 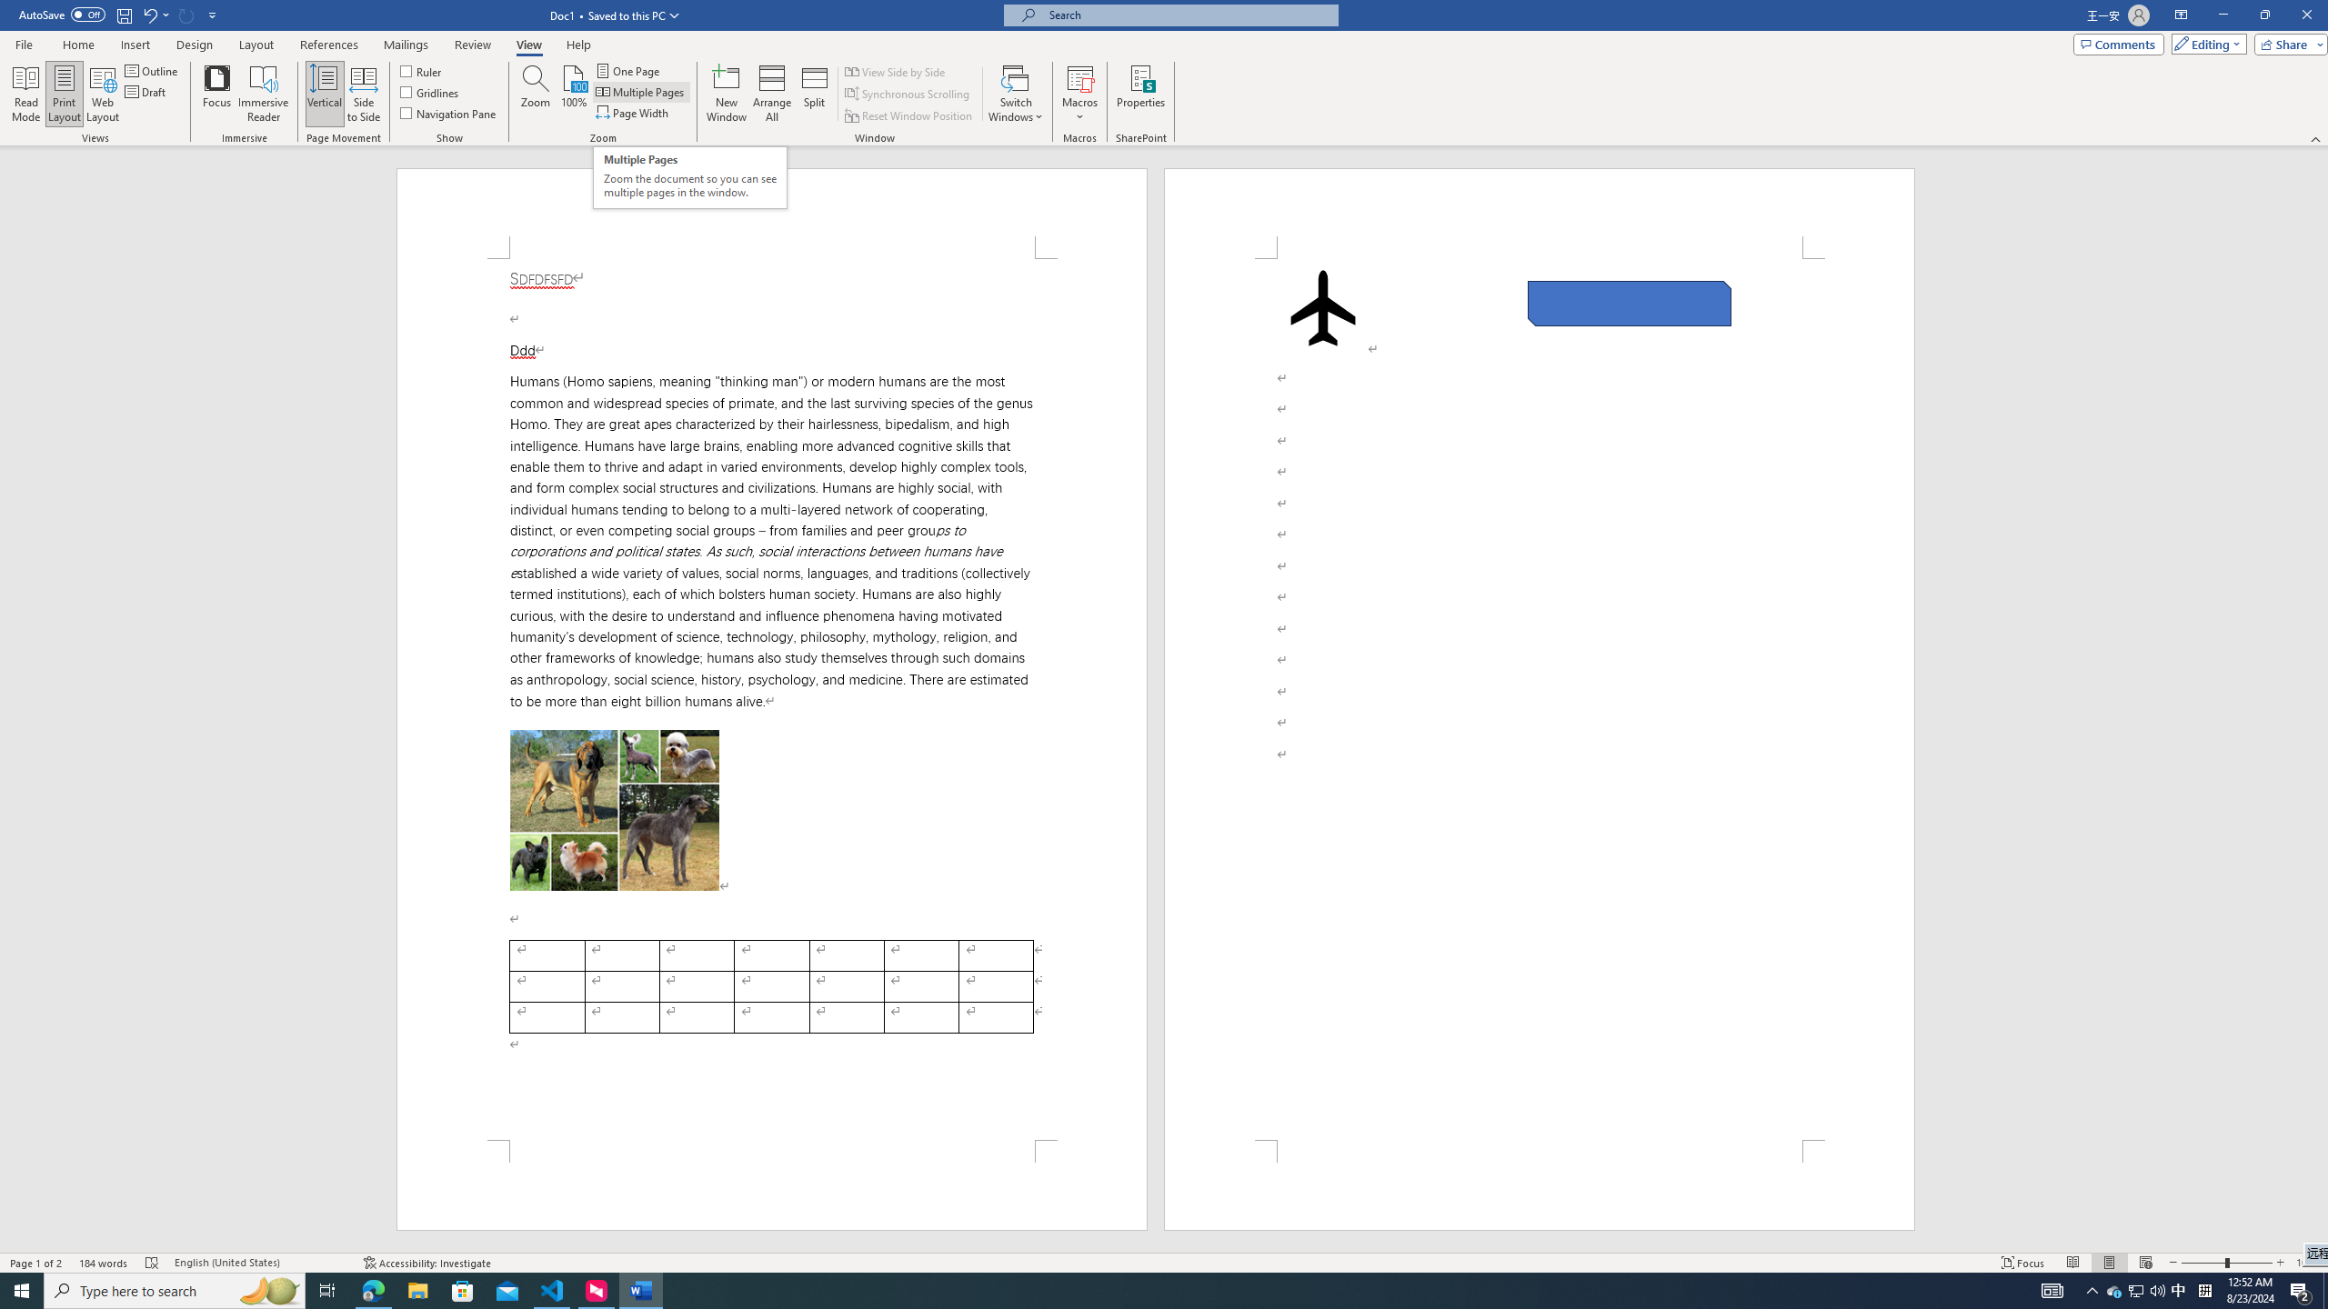 What do you see at coordinates (815, 94) in the screenshot?
I see `Split` at bounding box center [815, 94].